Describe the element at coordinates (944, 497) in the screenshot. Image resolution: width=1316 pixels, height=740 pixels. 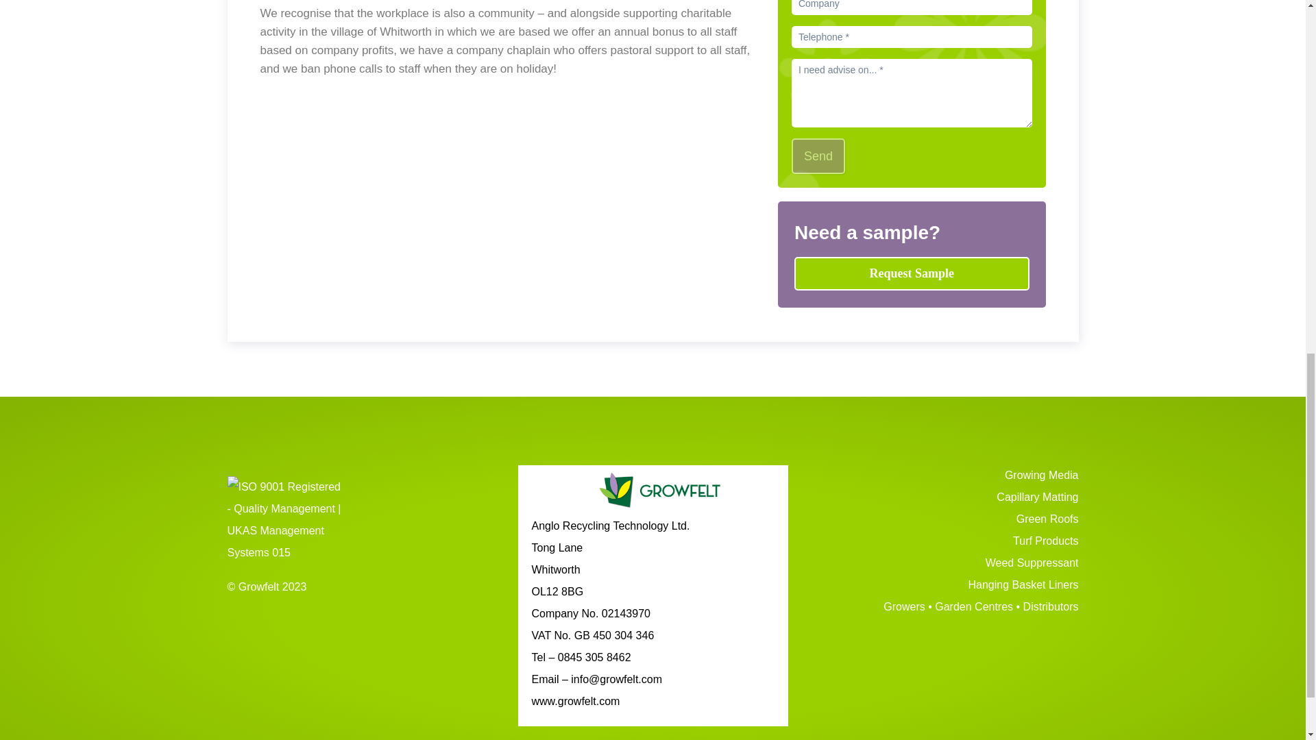
I see `Capillary Matting` at that location.